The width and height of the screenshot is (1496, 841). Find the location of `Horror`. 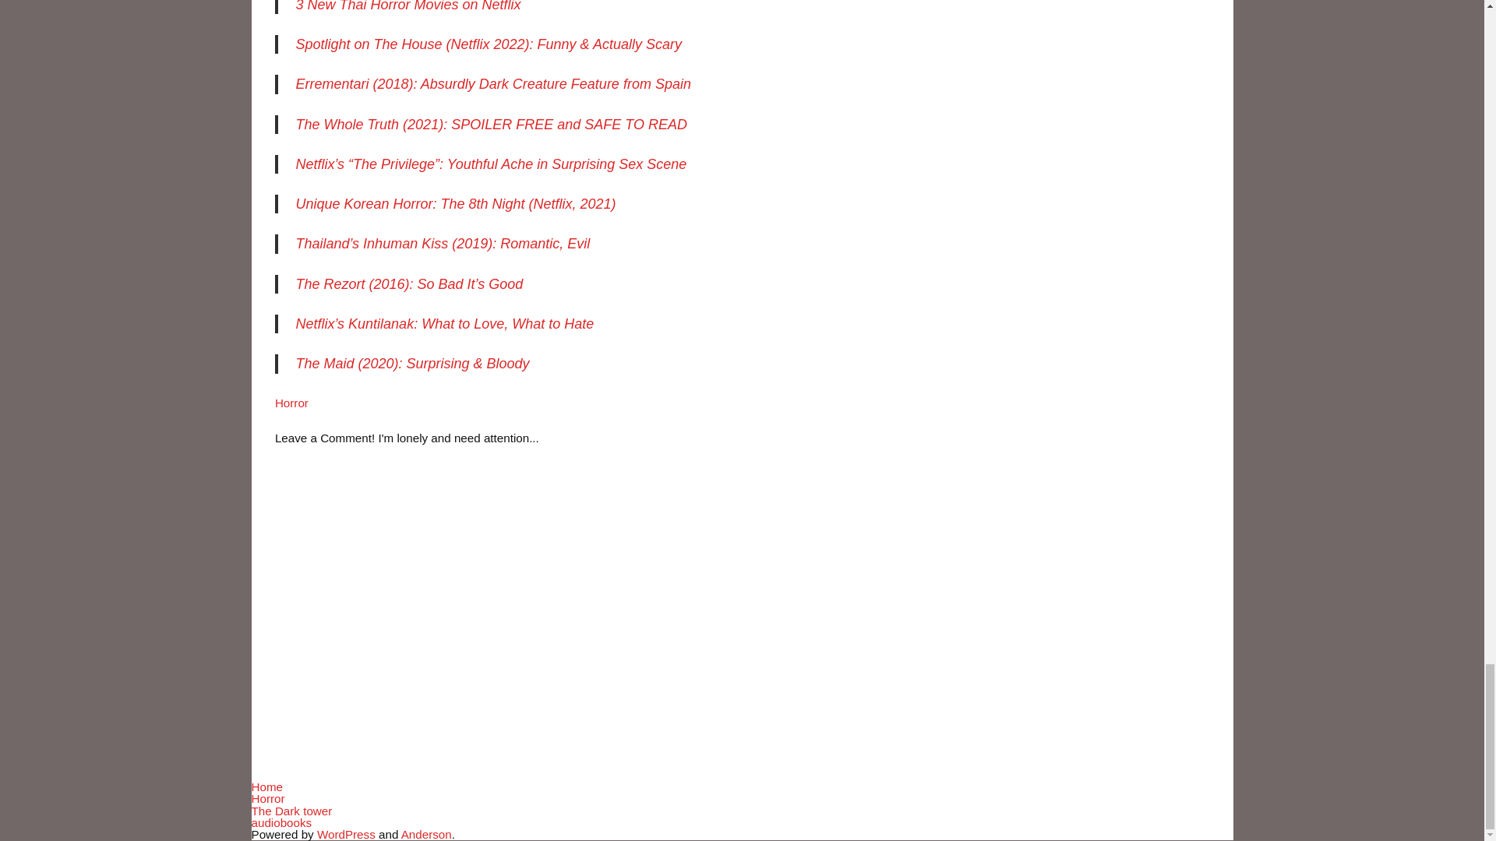

Horror is located at coordinates (291, 402).